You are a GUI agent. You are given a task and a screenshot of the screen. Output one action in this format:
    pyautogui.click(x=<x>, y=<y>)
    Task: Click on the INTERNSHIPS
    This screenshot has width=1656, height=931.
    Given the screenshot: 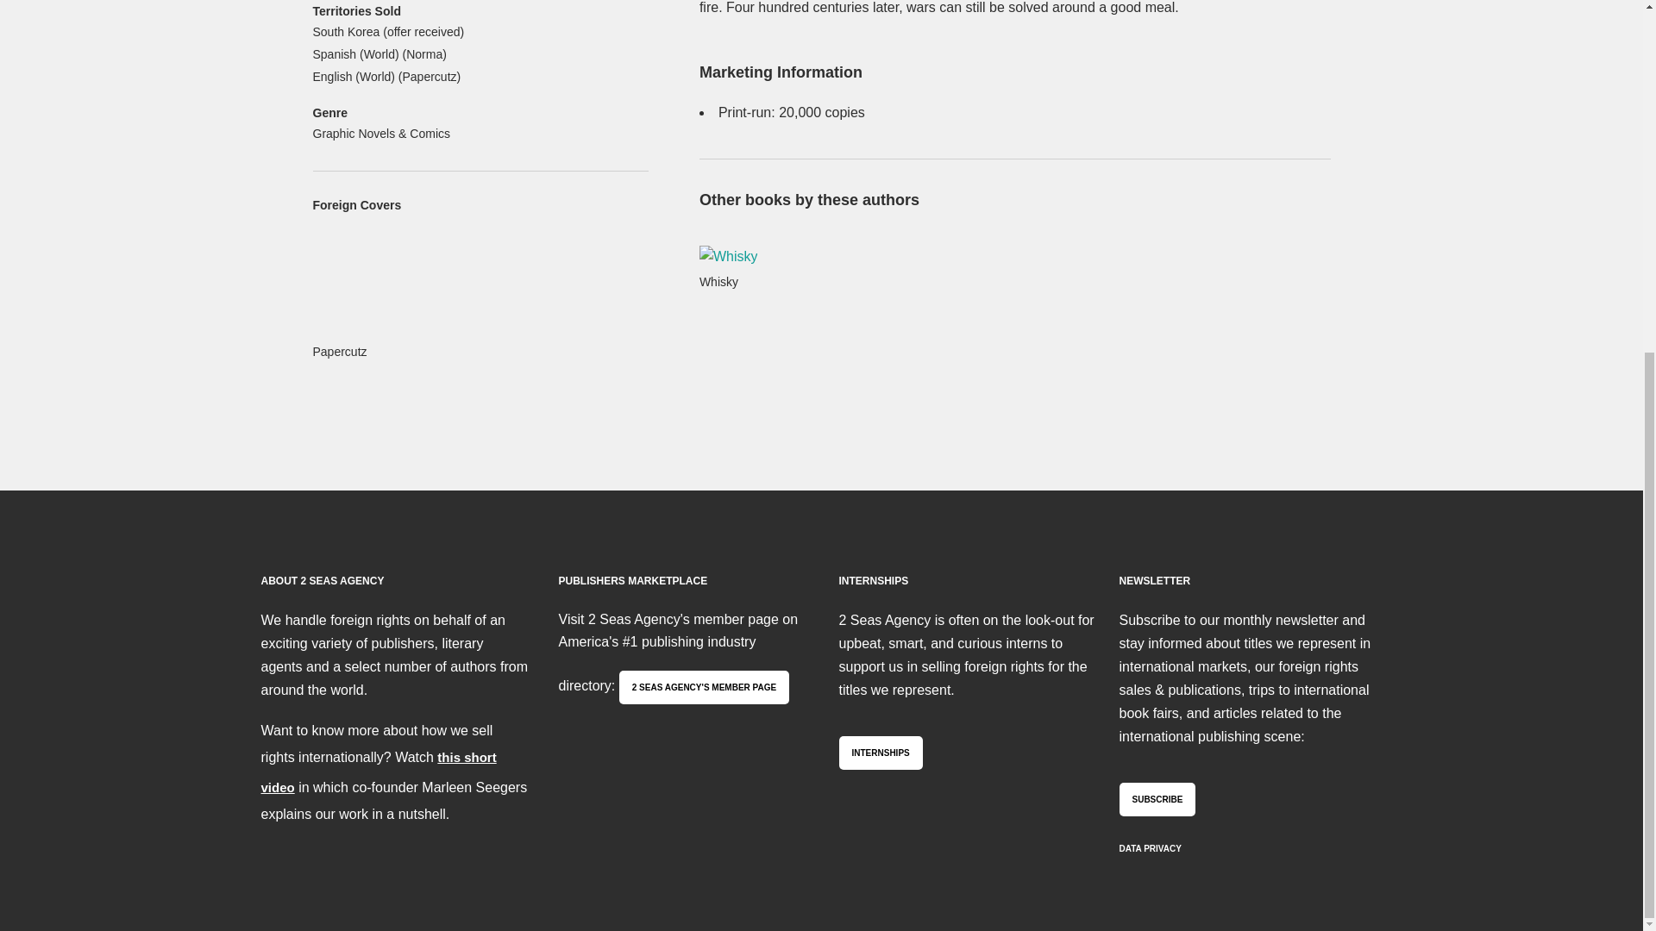 What is the action you would take?
    pyautogui.click(x=880, y=753)
    